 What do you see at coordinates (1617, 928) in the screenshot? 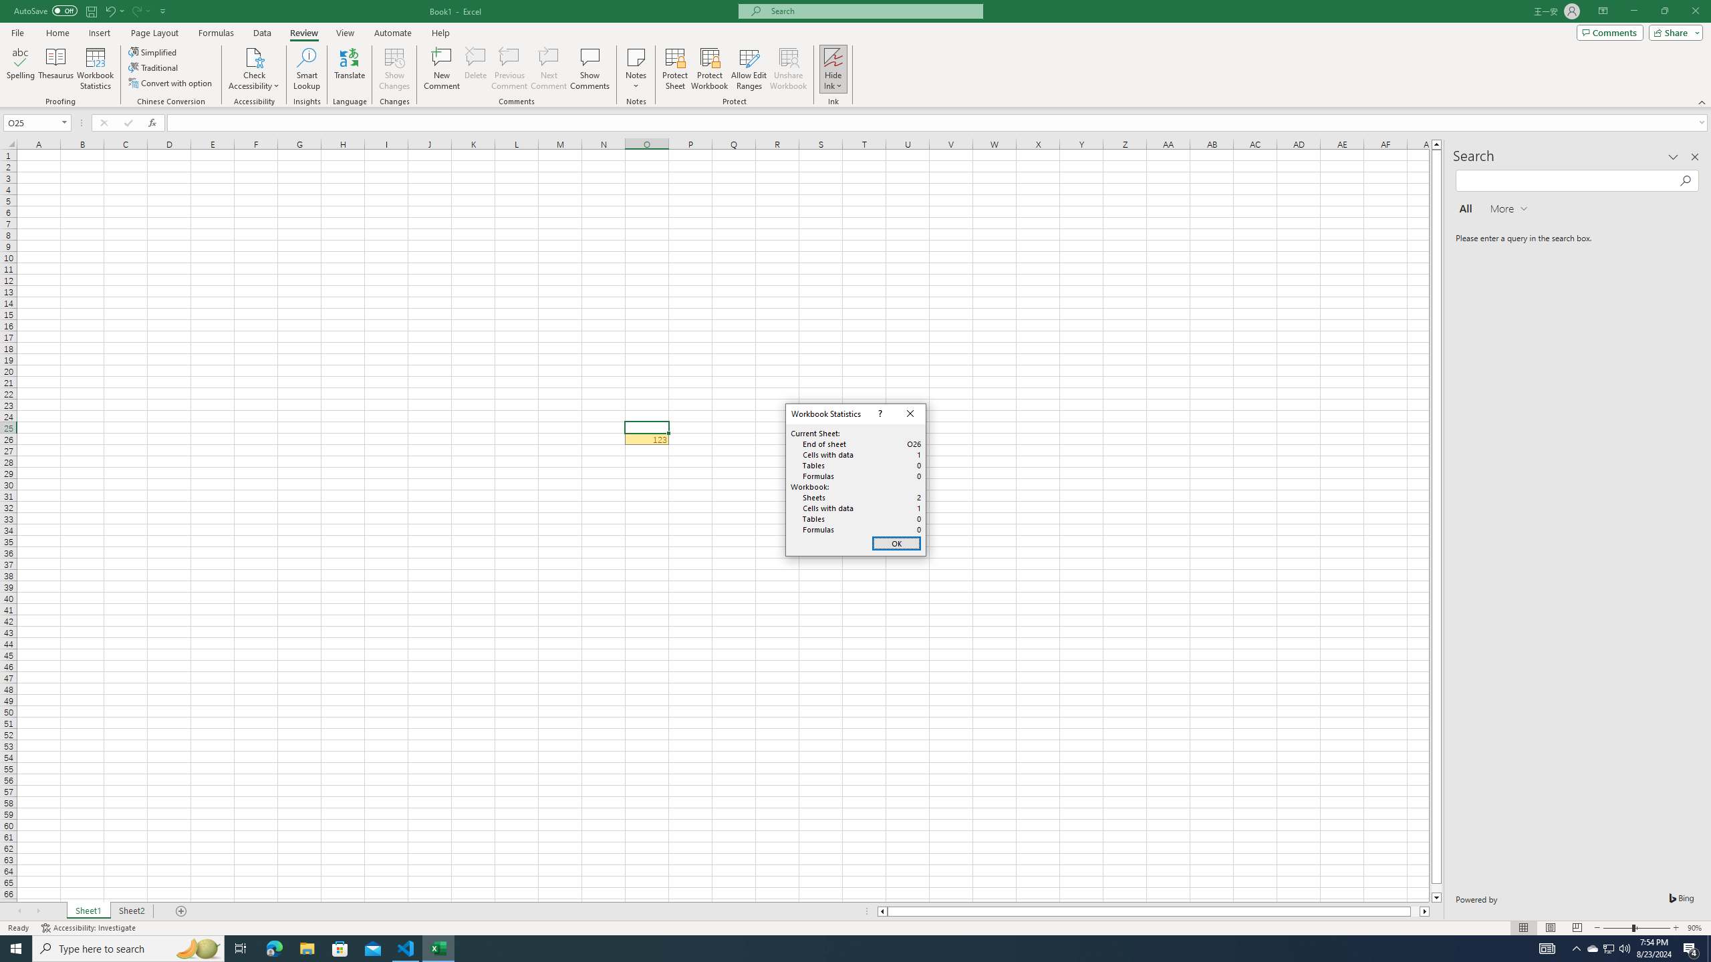
I see `Zoom Out` at bounding box center [1617, 928].